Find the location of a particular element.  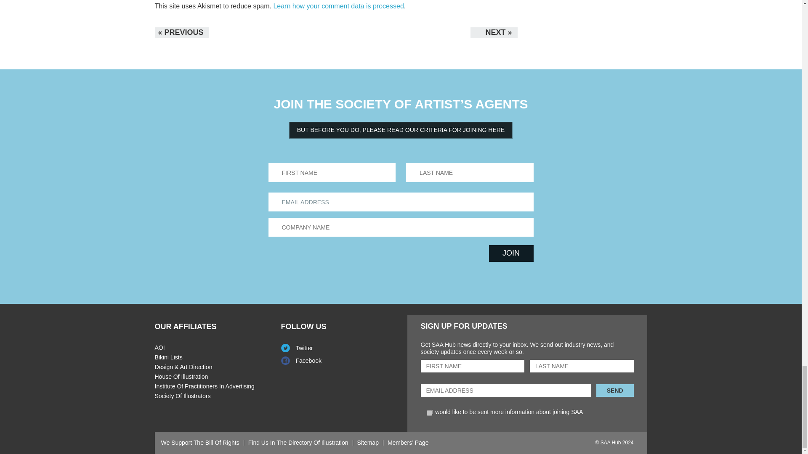

I would like to be sent more information about joining SAA is located at coordinates (429, 413).